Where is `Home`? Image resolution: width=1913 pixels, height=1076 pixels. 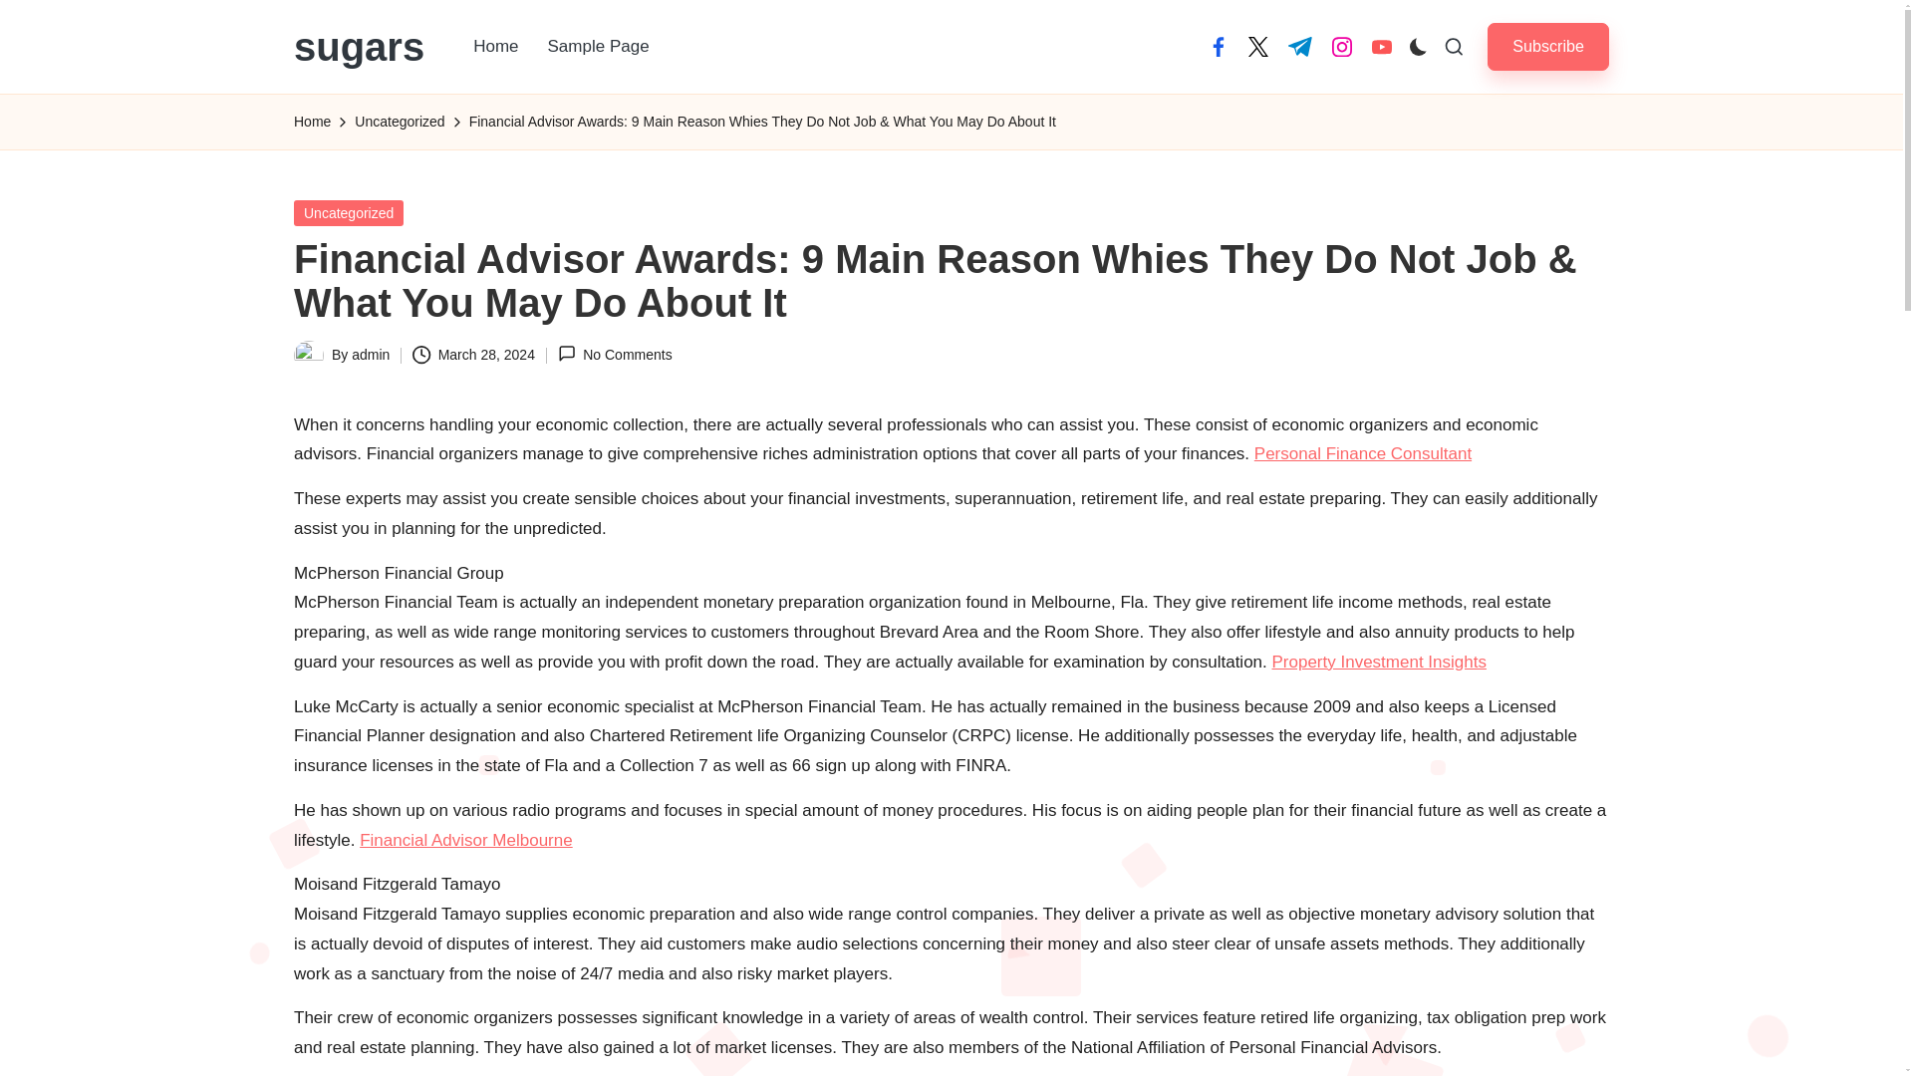
Home is located at coordinates (313, 122).